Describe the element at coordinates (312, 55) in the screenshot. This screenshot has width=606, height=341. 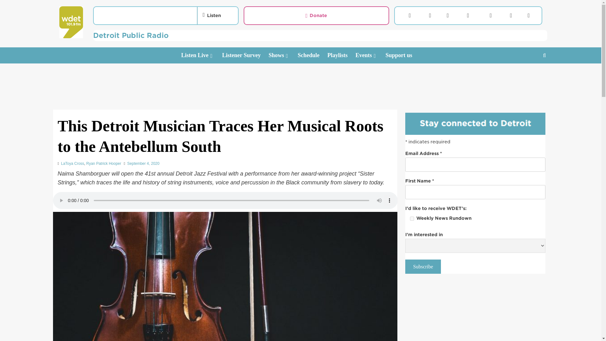
I see `Schedule` at that location.